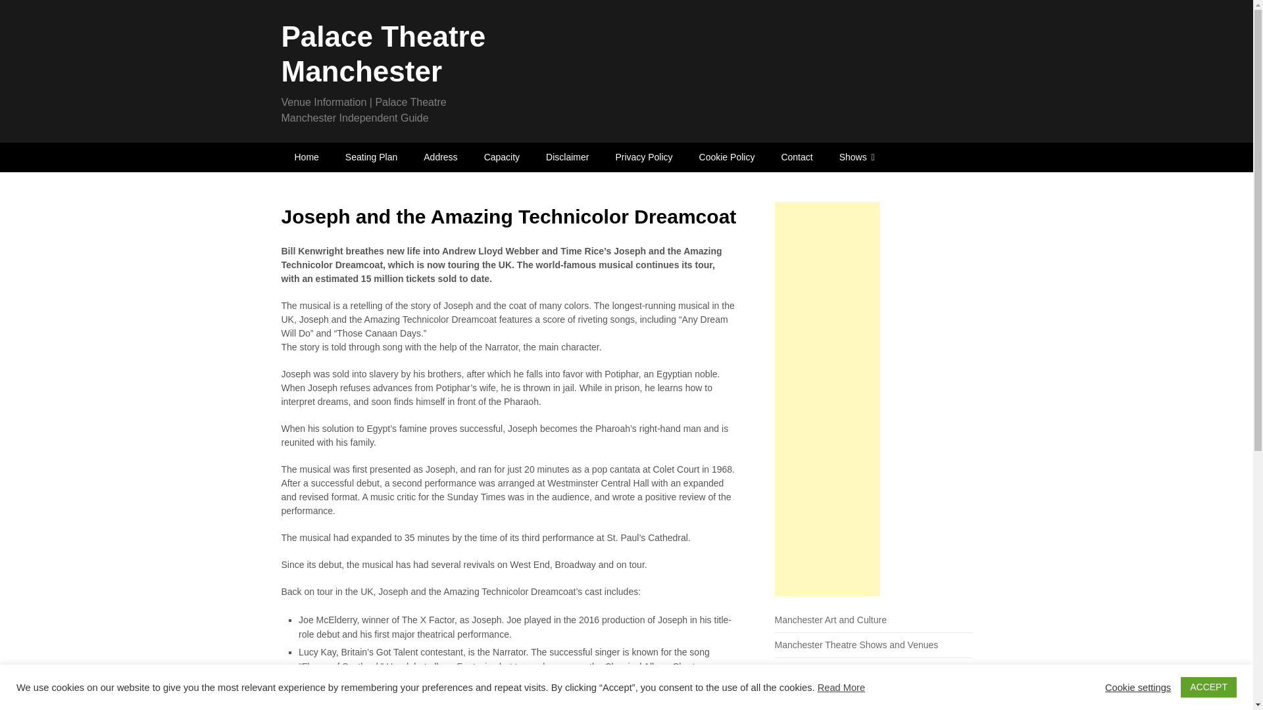 This screenshot has width=1263, height=710. I want to click on Restaurants in Manchester, so click(830, 694).